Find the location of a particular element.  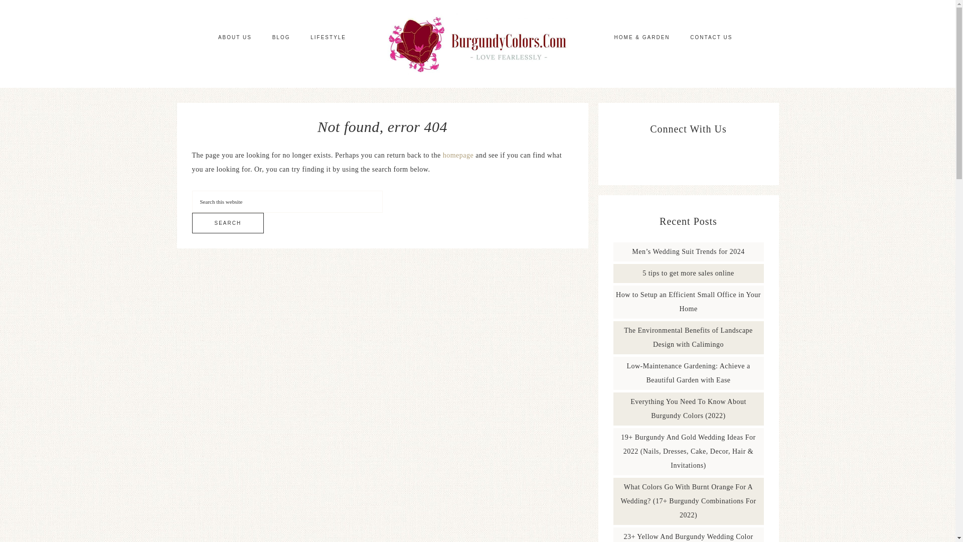

CONTACT US is located at coordinates (711, 37).